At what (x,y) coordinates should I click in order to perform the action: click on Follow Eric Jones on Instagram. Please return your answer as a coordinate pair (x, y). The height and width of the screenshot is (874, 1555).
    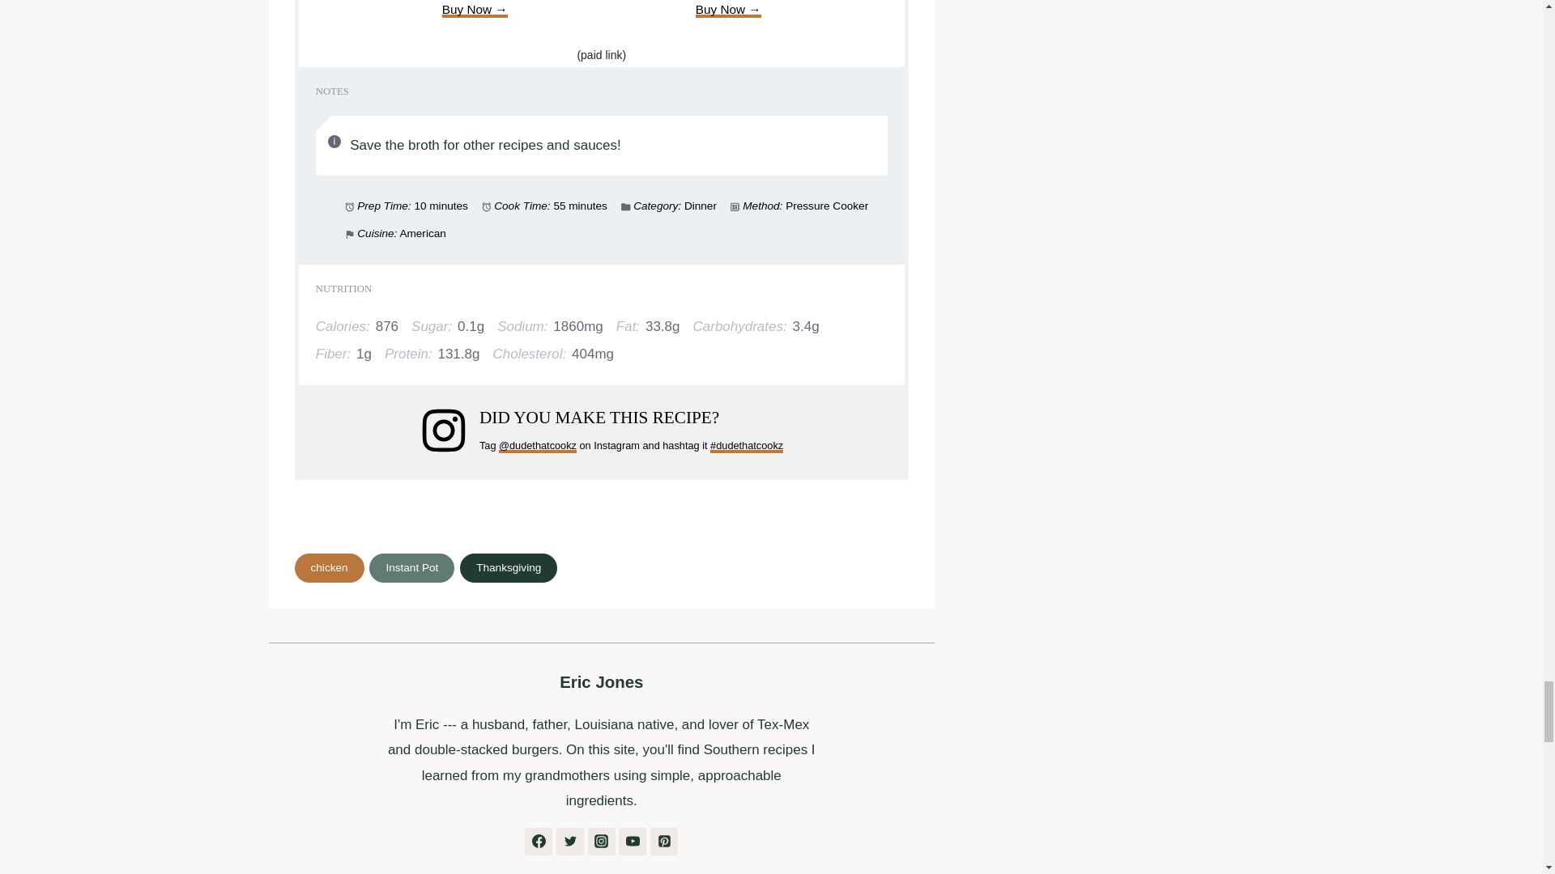
    Looking at the image, I should click on (601, 842).